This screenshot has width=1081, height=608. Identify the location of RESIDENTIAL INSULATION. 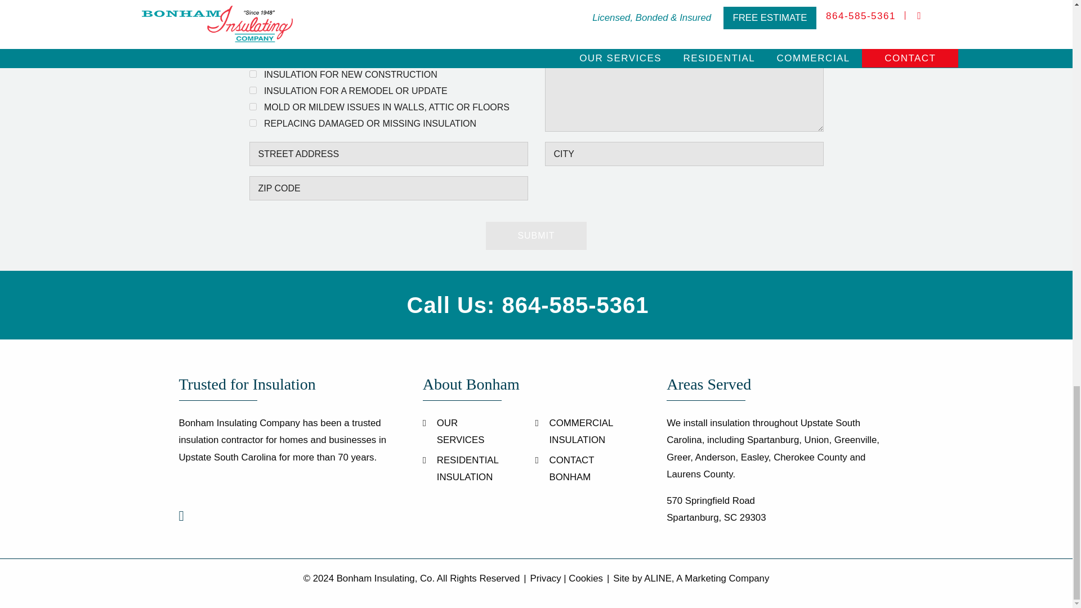
(467, 468).